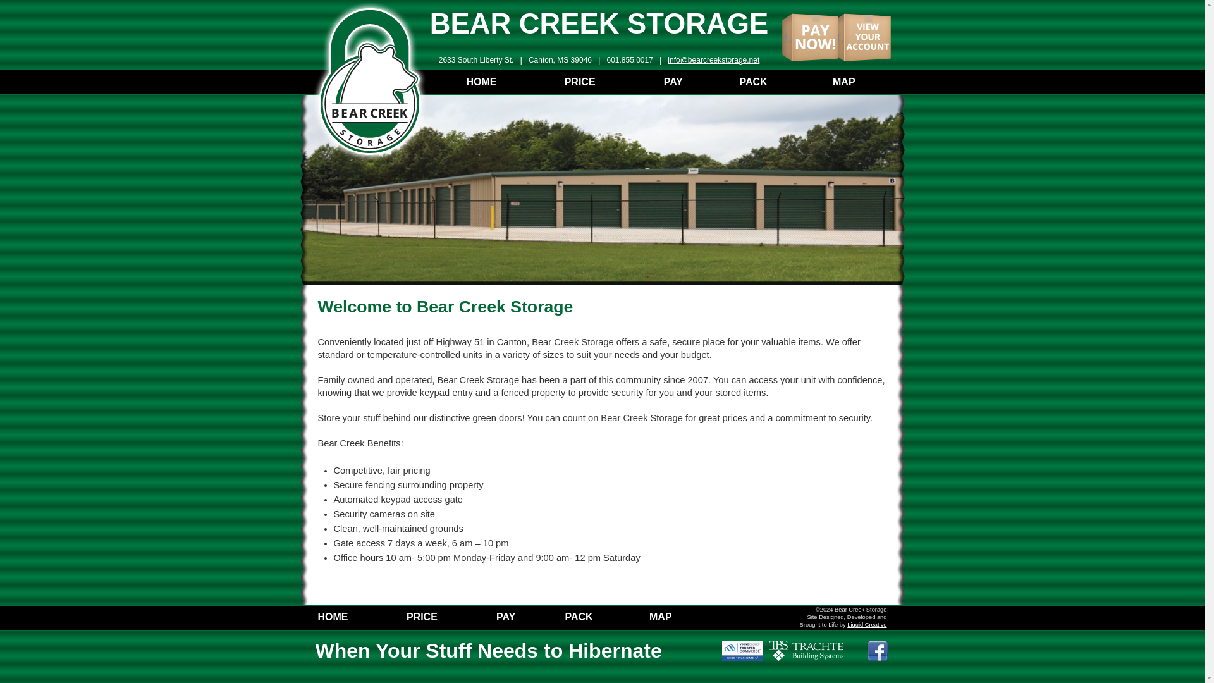 The width and height of the screenshot is (1214, 683). What do you see at coordinates (481, 82) in the screenshot?
I see `HOME` at bounding box center [481, 82].